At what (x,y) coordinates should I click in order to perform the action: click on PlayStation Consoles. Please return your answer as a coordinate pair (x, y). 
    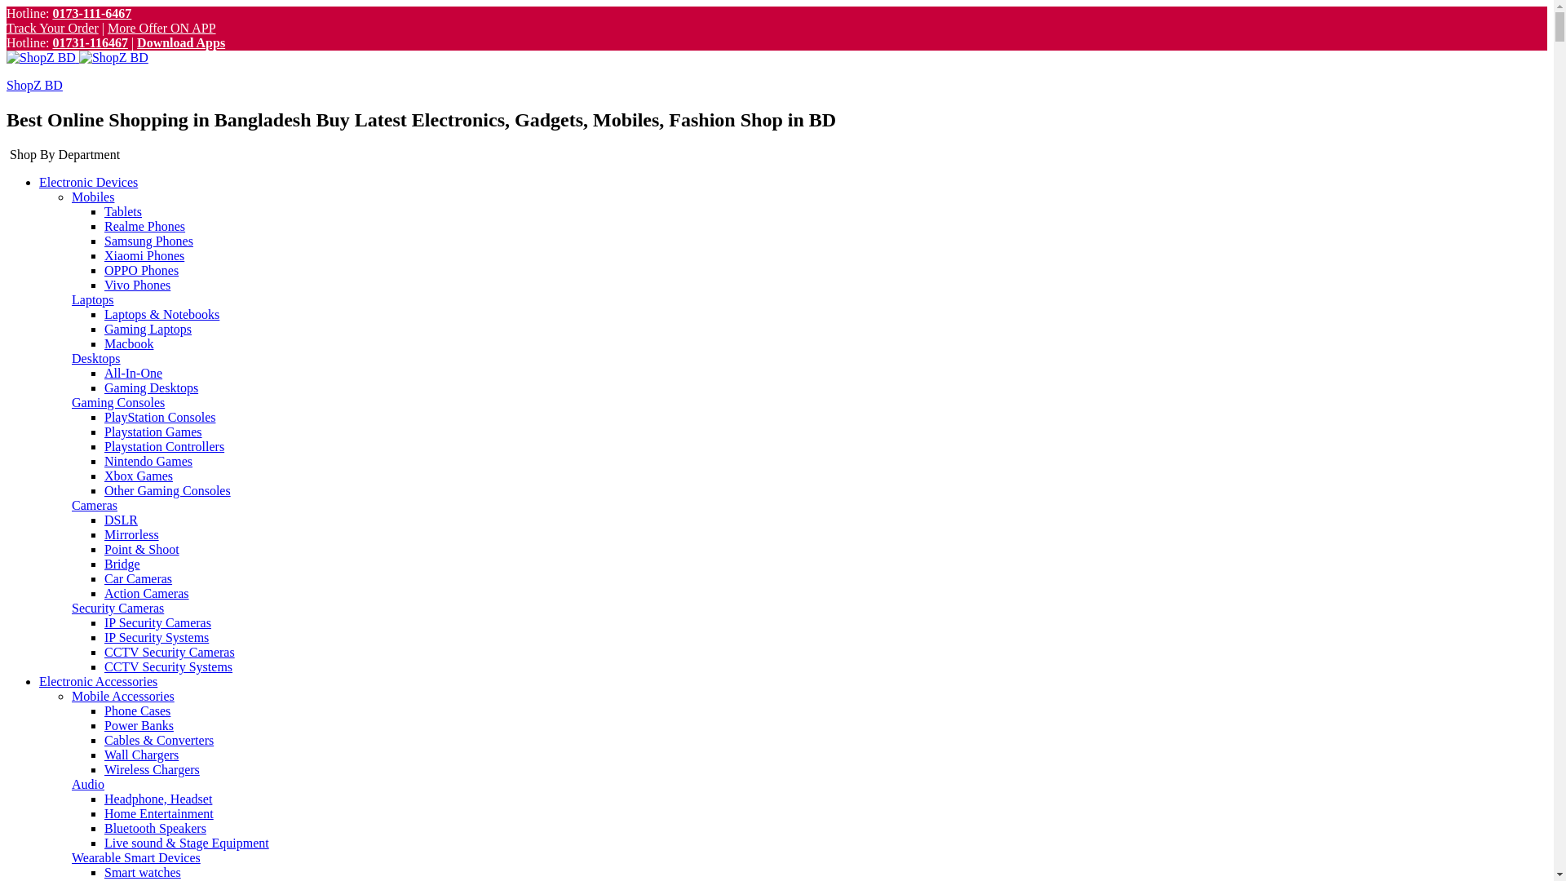
    Looking at the image, I should click on (160, 418).